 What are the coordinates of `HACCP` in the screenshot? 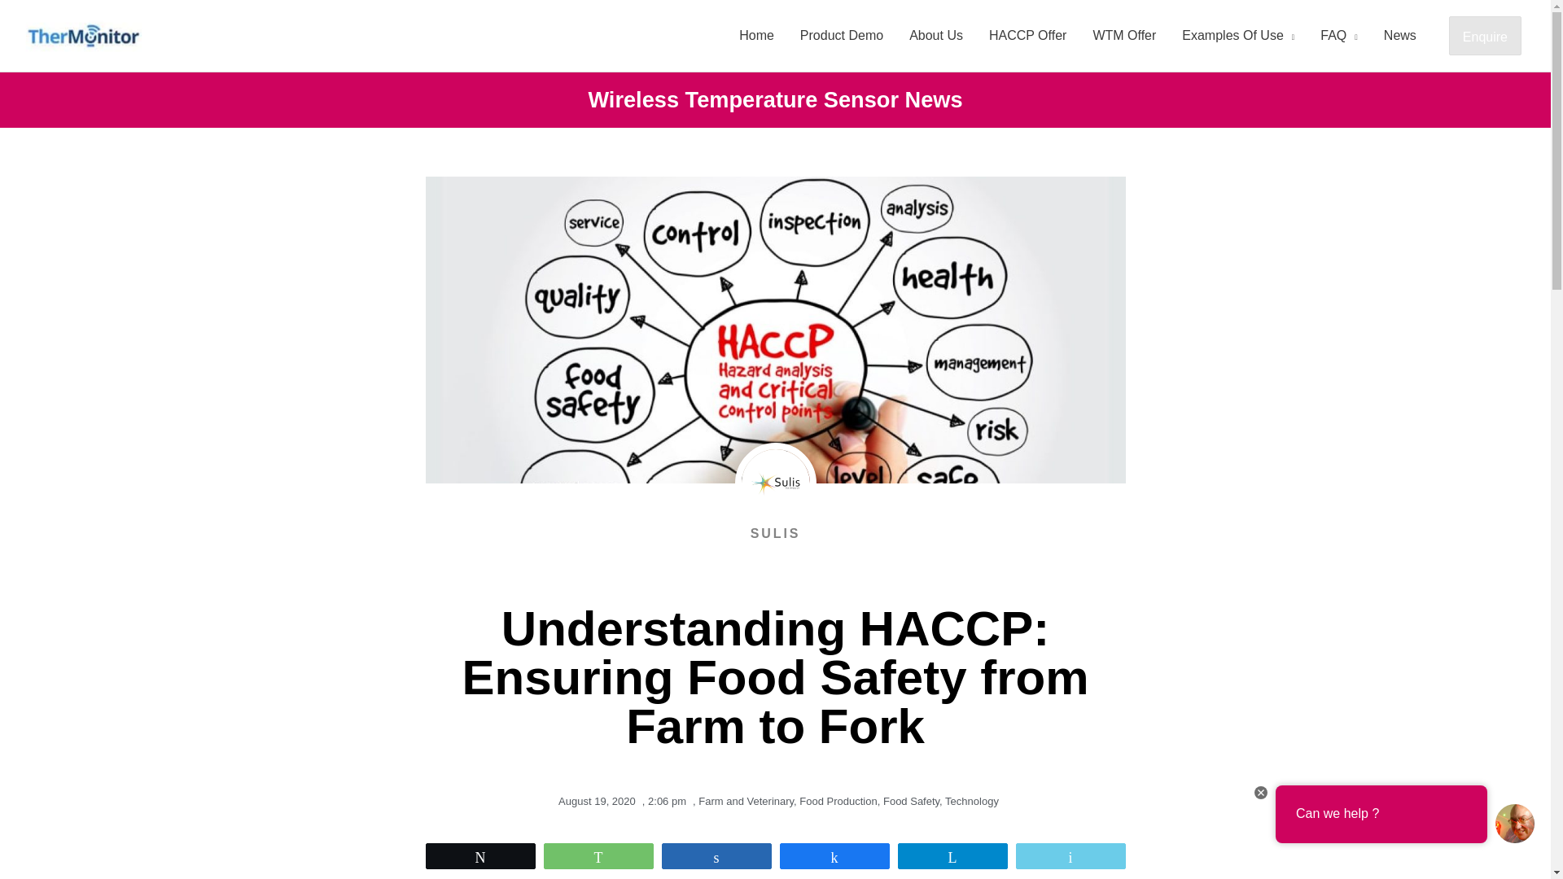 It's located at (637, 868).